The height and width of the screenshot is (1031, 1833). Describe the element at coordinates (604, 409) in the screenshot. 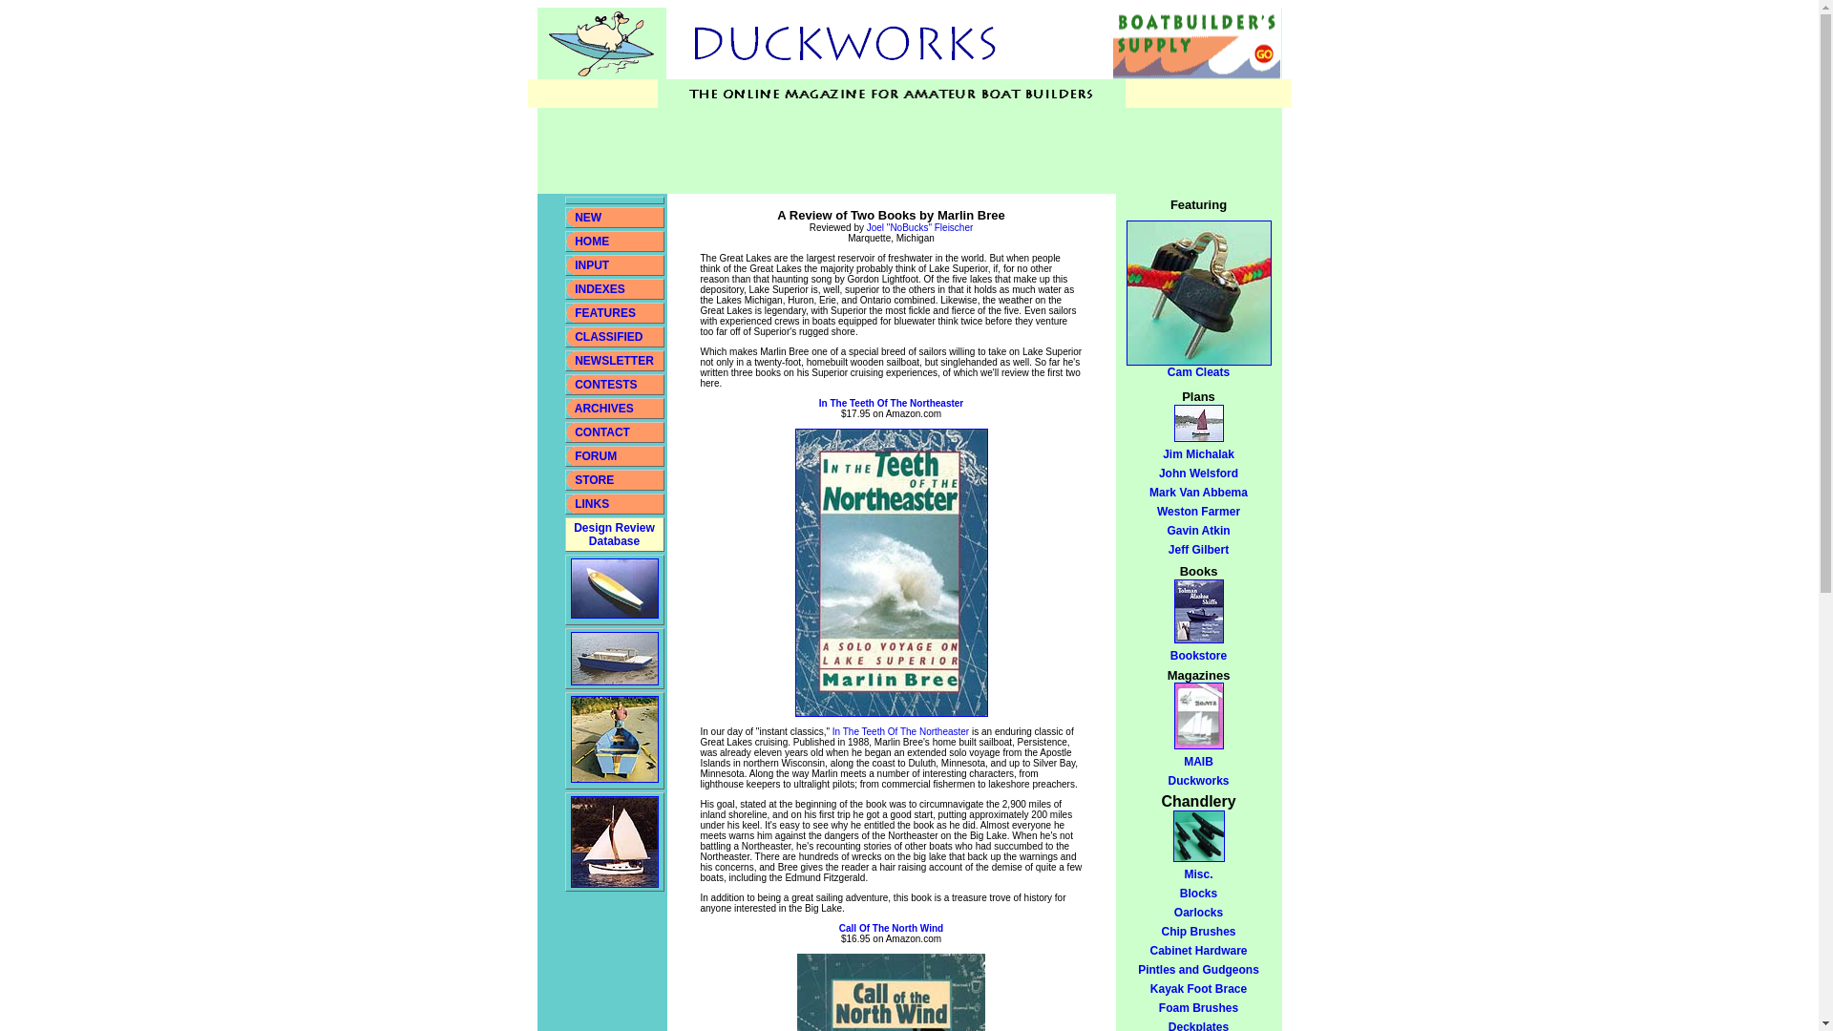

I see `Gavin Atkin` at that location.